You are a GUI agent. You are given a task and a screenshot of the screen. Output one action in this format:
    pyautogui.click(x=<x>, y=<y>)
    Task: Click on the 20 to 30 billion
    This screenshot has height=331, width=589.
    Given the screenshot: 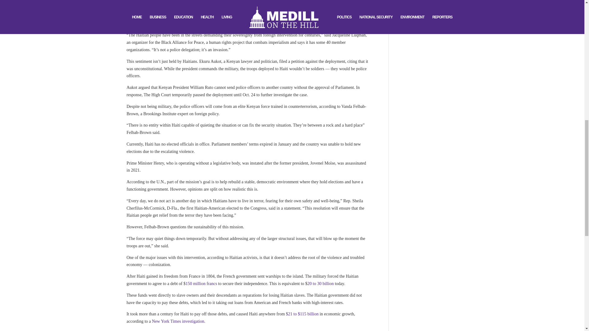 What is the action you would take?
    pyautogui.click(x=321, y=284)
    